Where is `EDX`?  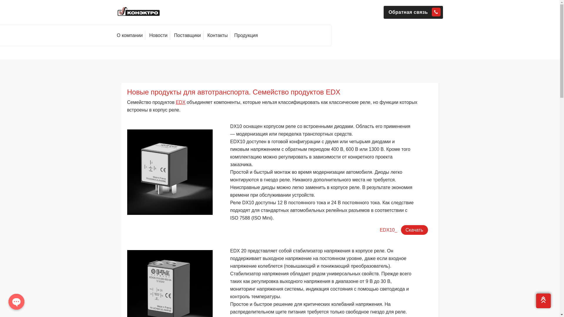 EDX is located at coordinates (180, 102).